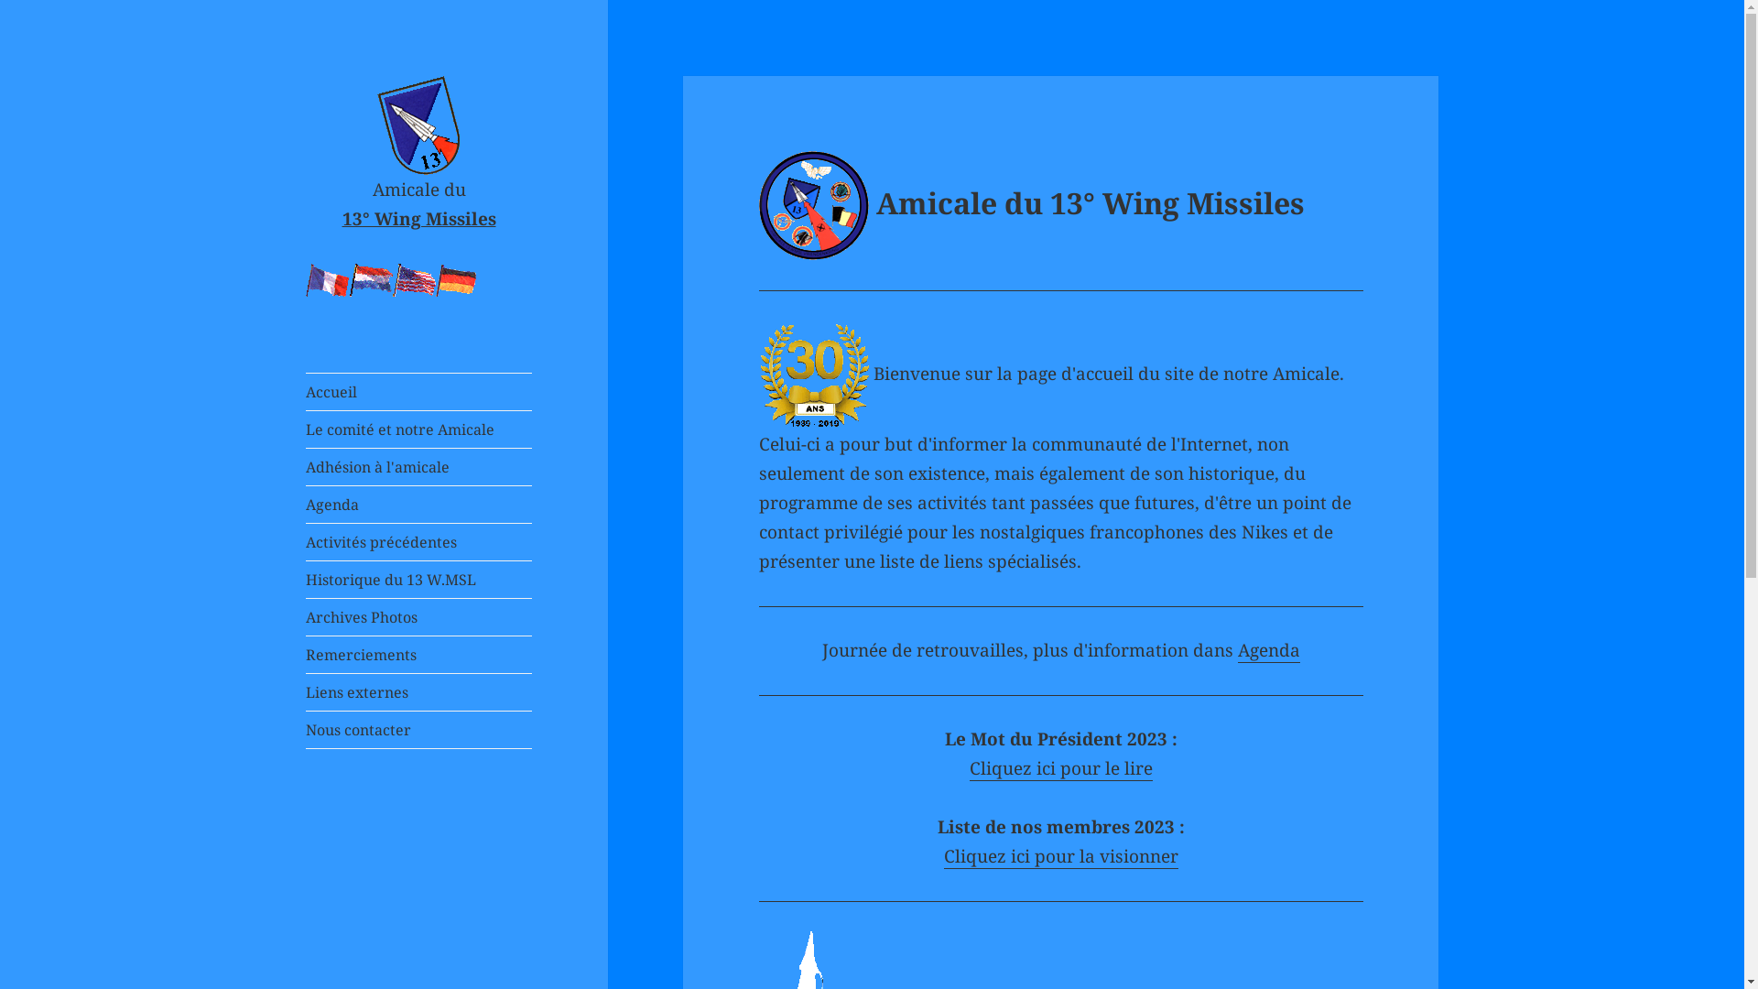 The width and height of the screenshot is (1758, 989). What do you see at coordinates (419, 655) in the screenshot?
I see `Remerciements` at bounding box center [419, 655].